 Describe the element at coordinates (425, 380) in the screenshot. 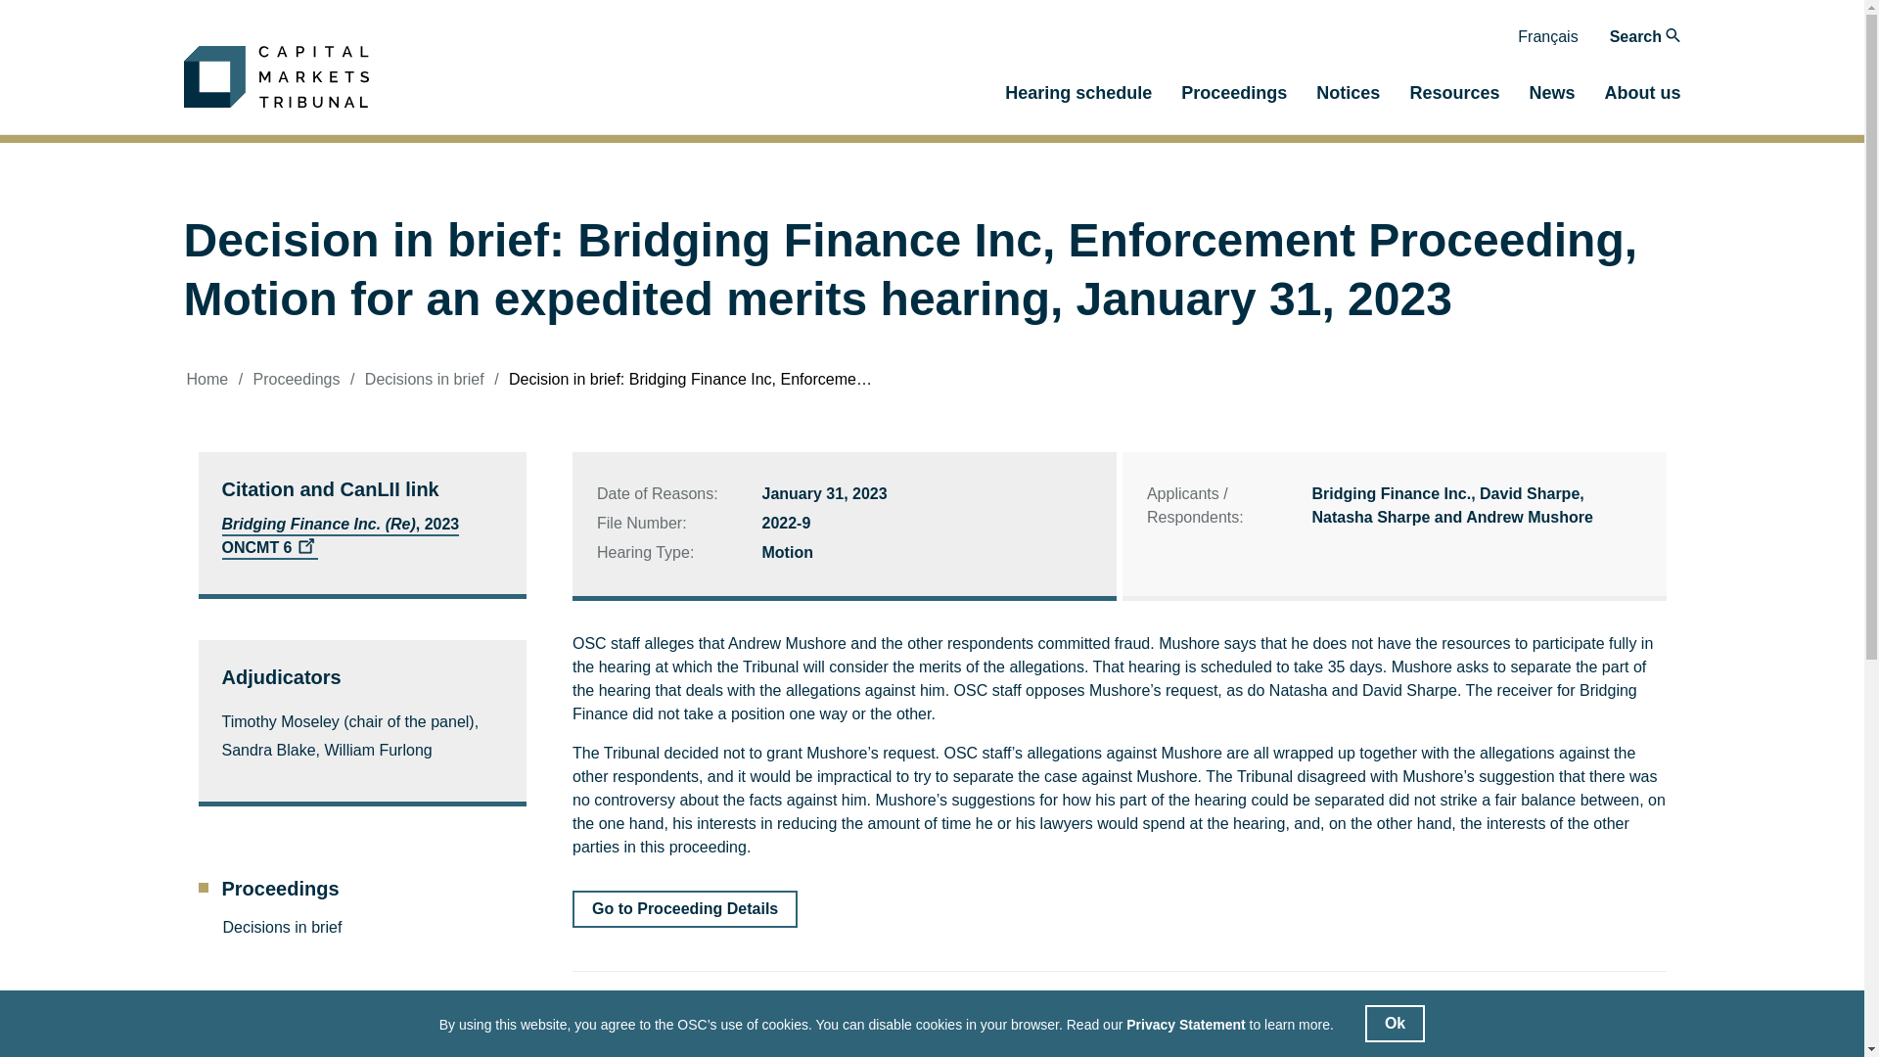

I see `Decisions in brief` at that location.